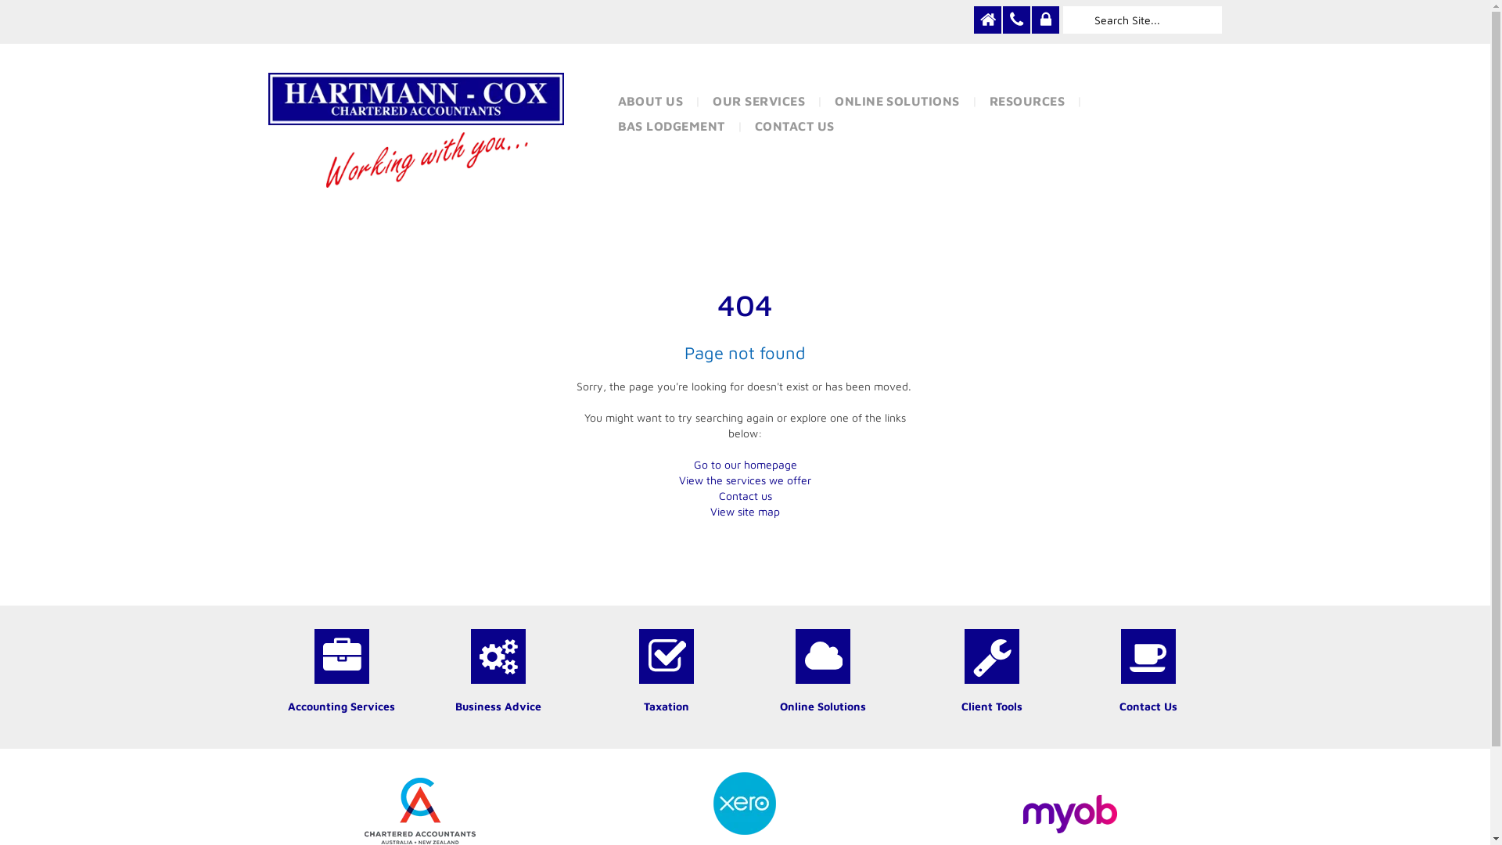 The image size is (1502, 845). What do you see at coordinates (498, 706) in the screenshot?
I see `Business Advice` at bounding box center [498, 706].